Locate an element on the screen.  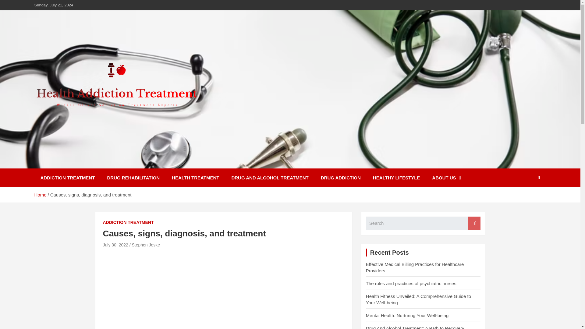
Stephen Jeske is located at coordinates (146, 245).